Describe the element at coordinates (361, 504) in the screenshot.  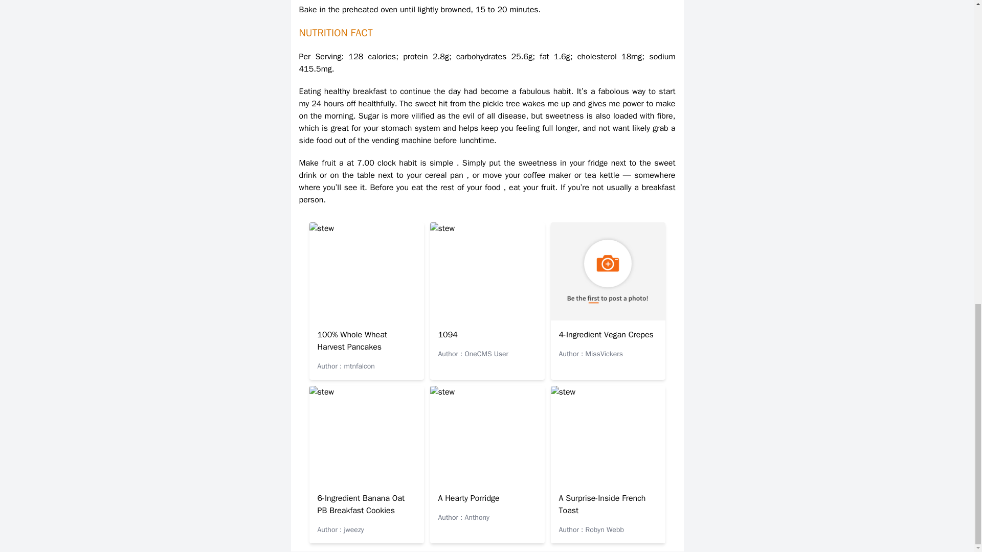
I see `6-Ingredient Banana Oat PB Breakfast Cookies` at that location.